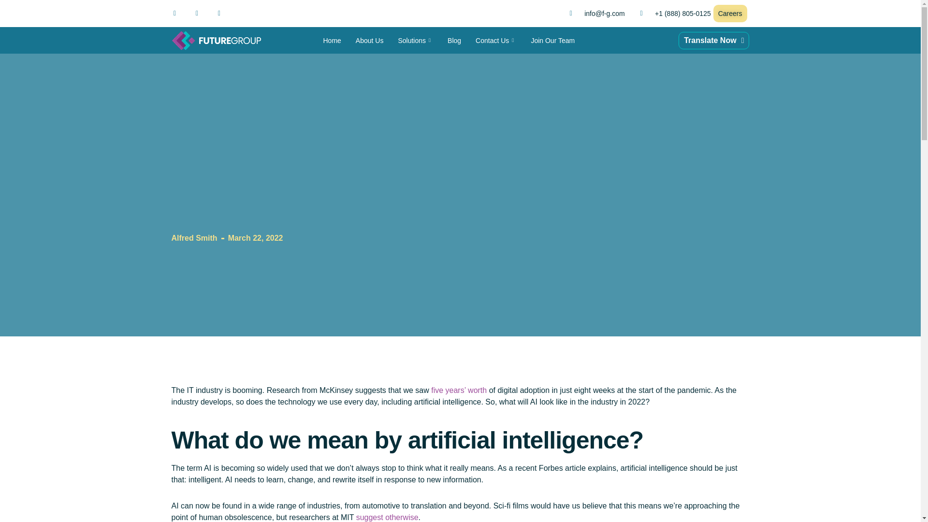  Describe the element at coordinates (730, 14) in the screenshot. I see `Careers` at that location.